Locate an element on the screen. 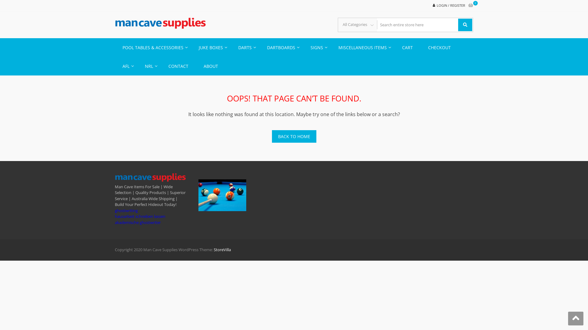  CHECKOUT is located at coordinates (439, 47).